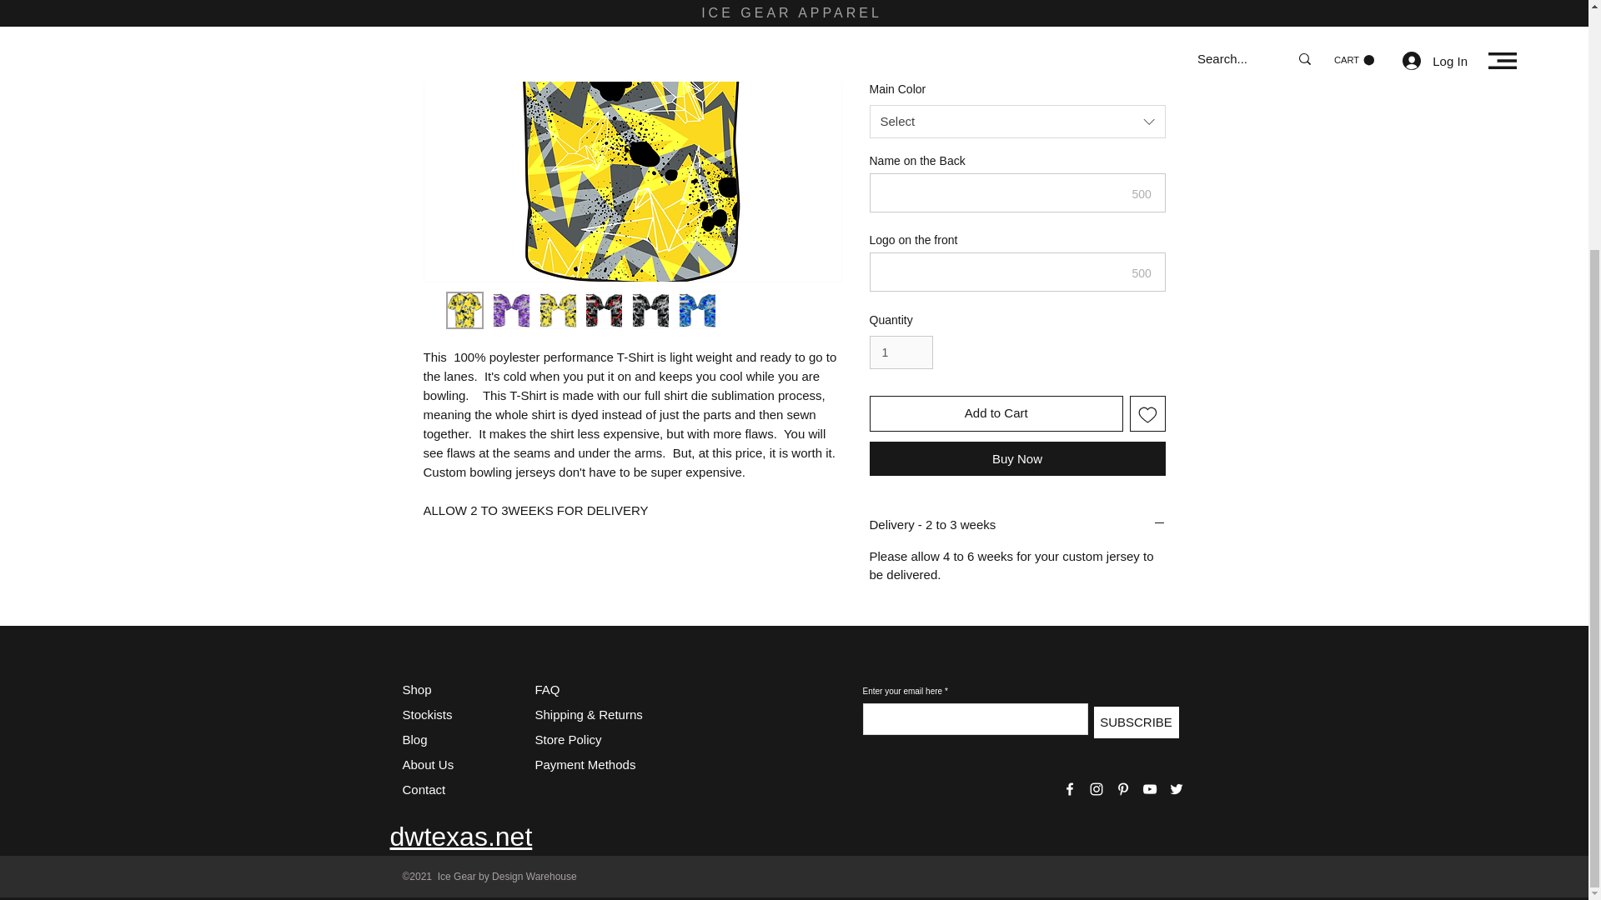 This screenshot has width=1601, height=900. What do you see at coordinates (587, 764) in the screenshot?
I see `Payment Methods ` at bounding box center [587, 764].